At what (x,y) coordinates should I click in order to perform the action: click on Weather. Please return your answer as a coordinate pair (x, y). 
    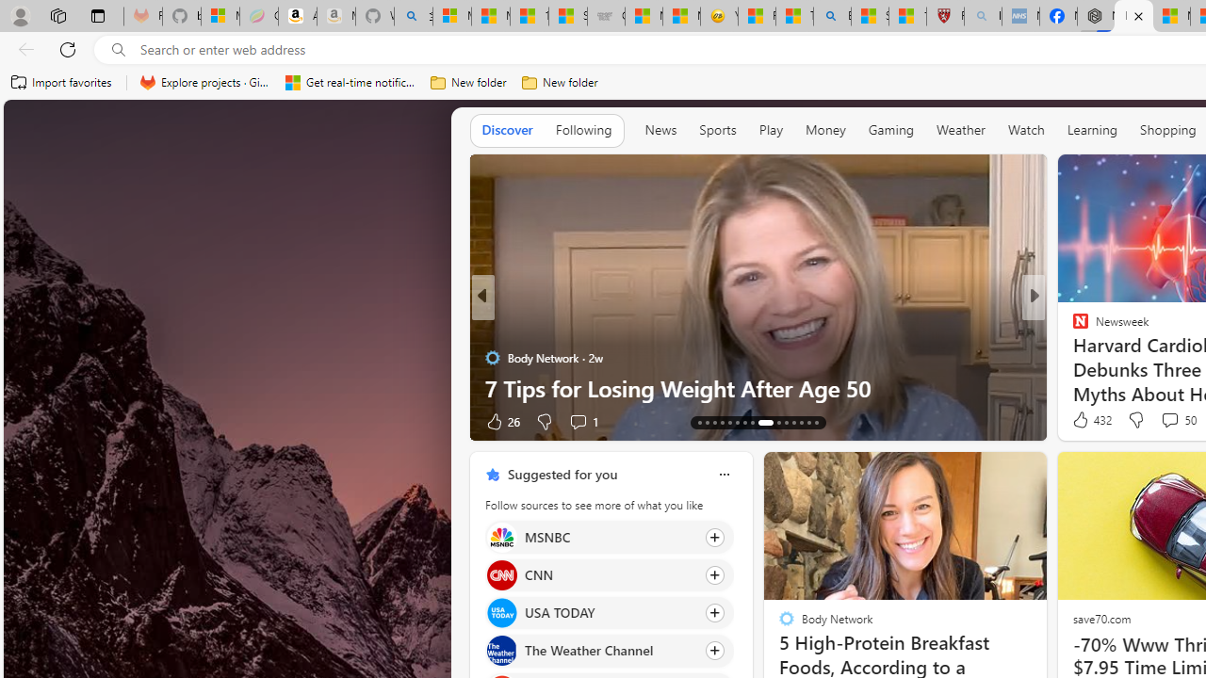
    Looking at the image, I should click on (961, 129).